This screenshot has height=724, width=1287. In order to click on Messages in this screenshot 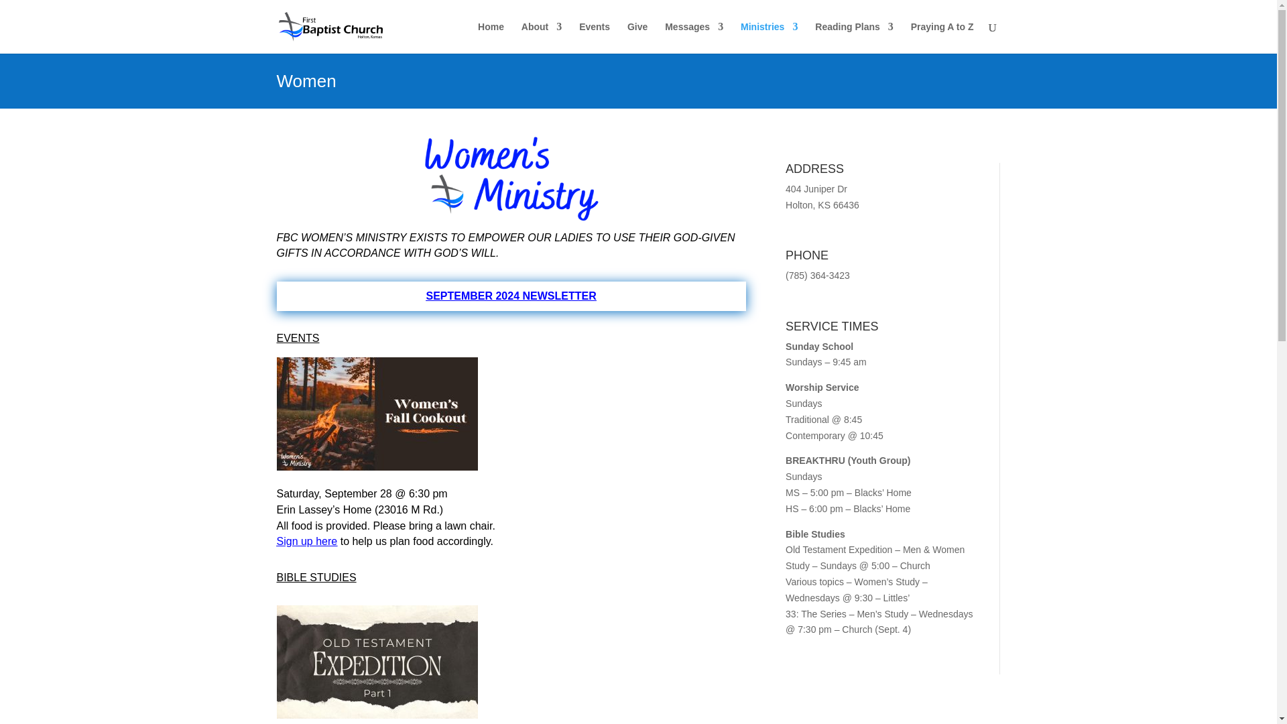, I will do `click(694, 38)`.